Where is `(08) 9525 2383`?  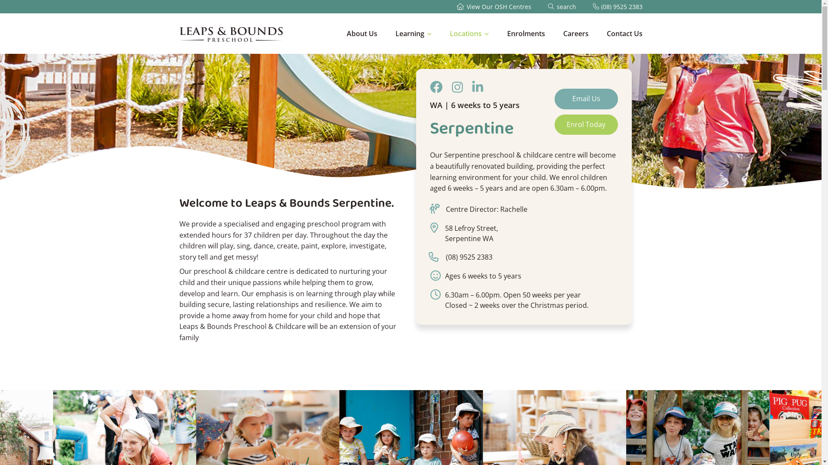 (08) 9525 2383 is located at coordinates (618, 7).